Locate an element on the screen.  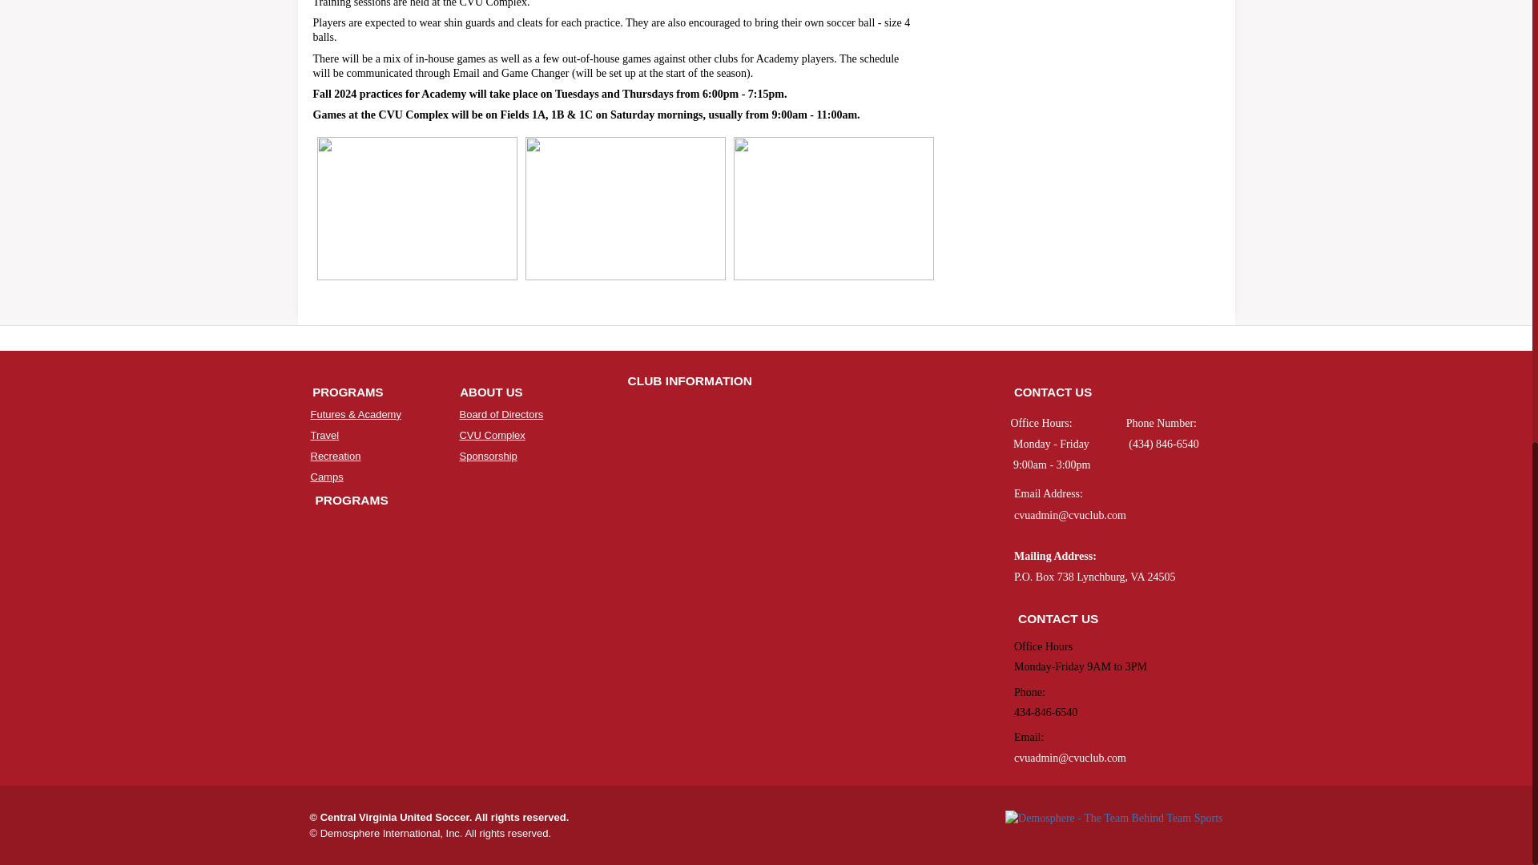
Recreation is located at coordinates (336, 455).